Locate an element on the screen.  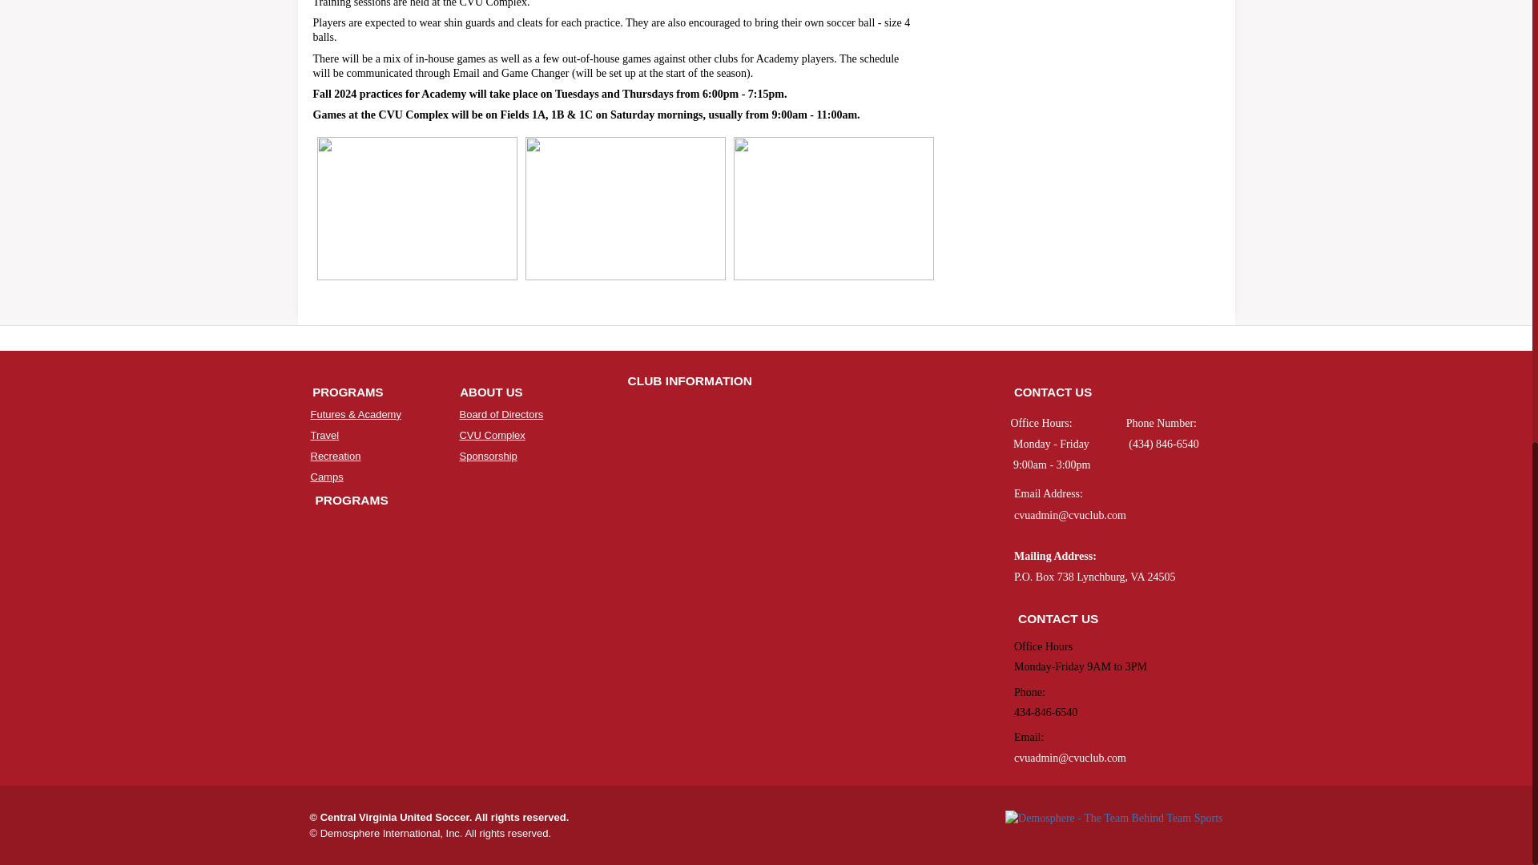
Recreation is located at coordinates (336, 455).